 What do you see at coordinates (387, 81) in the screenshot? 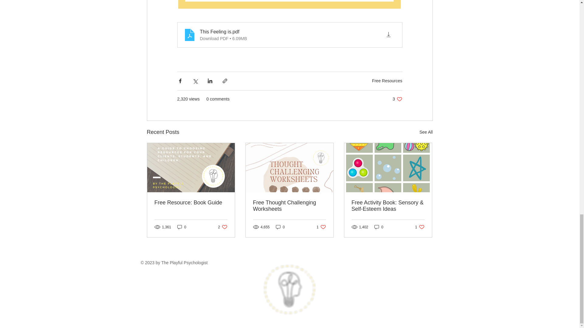
I see `Free Resource: Book Guide` at bounding box center [387, 81].